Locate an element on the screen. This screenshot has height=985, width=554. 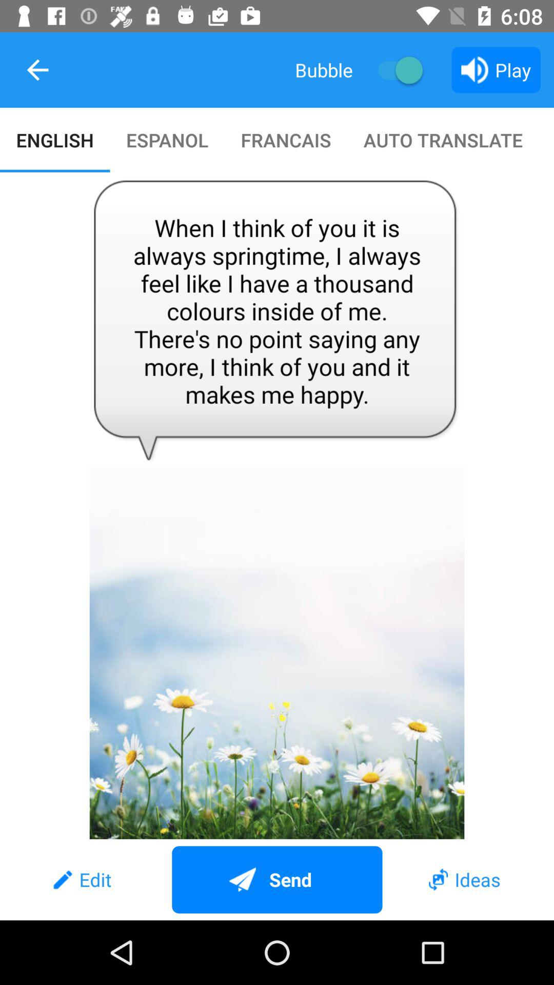
press item to the left of the bubble icon is located at coordinates (37, 70).